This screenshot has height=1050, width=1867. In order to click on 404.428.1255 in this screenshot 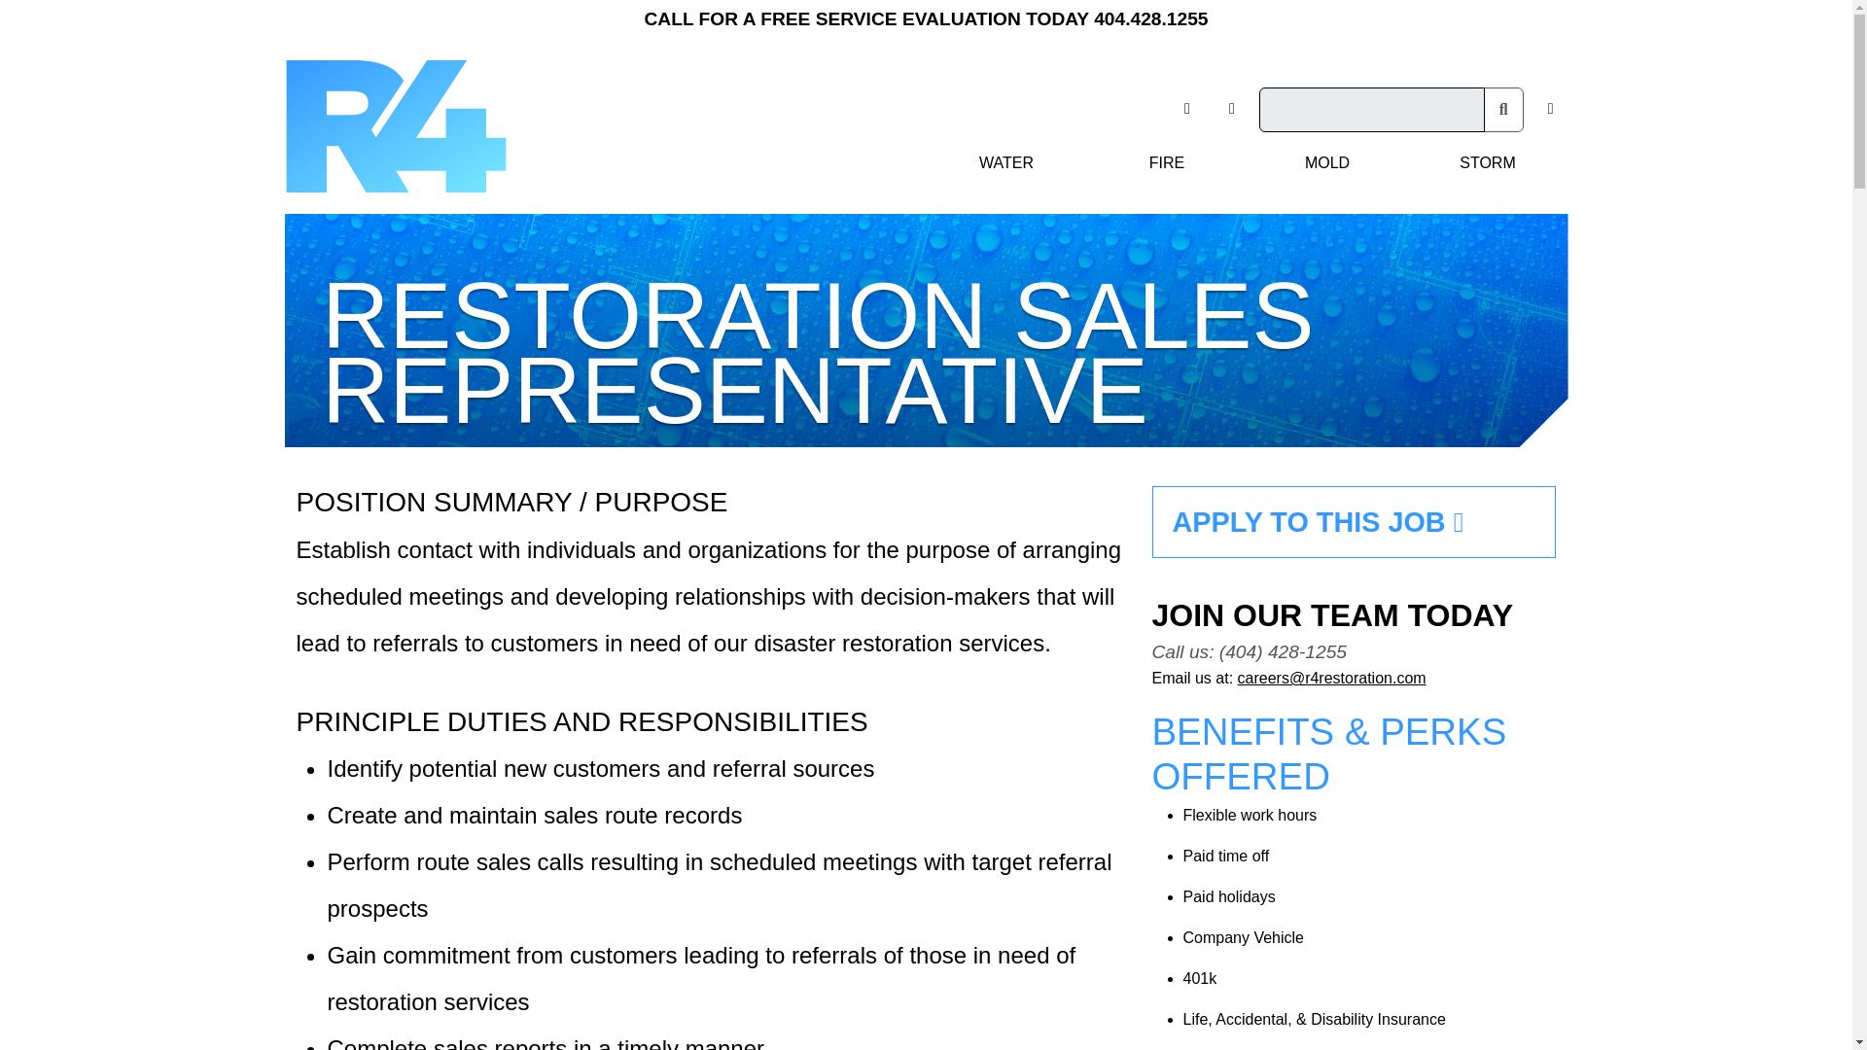, I will do `click(1151, 18)`.